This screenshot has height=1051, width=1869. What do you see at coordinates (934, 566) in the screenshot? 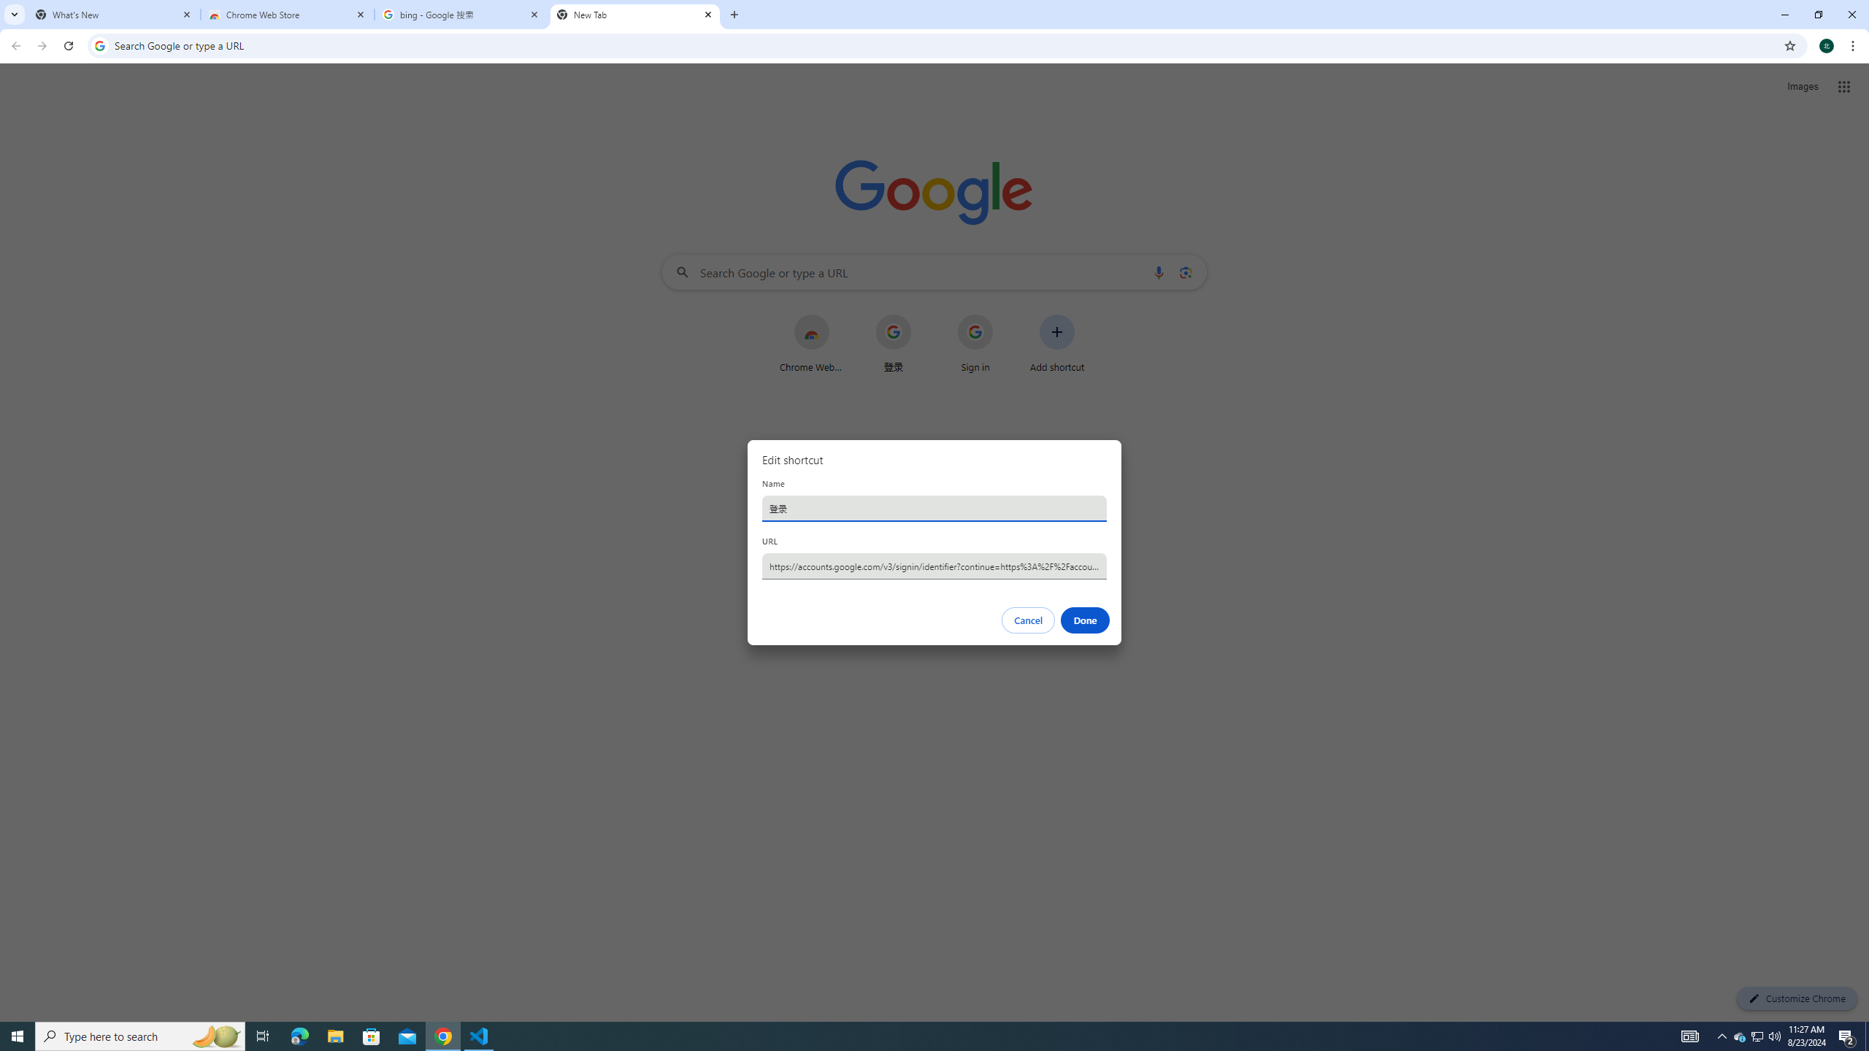
I see `URL` at bounding box center [934, 566].